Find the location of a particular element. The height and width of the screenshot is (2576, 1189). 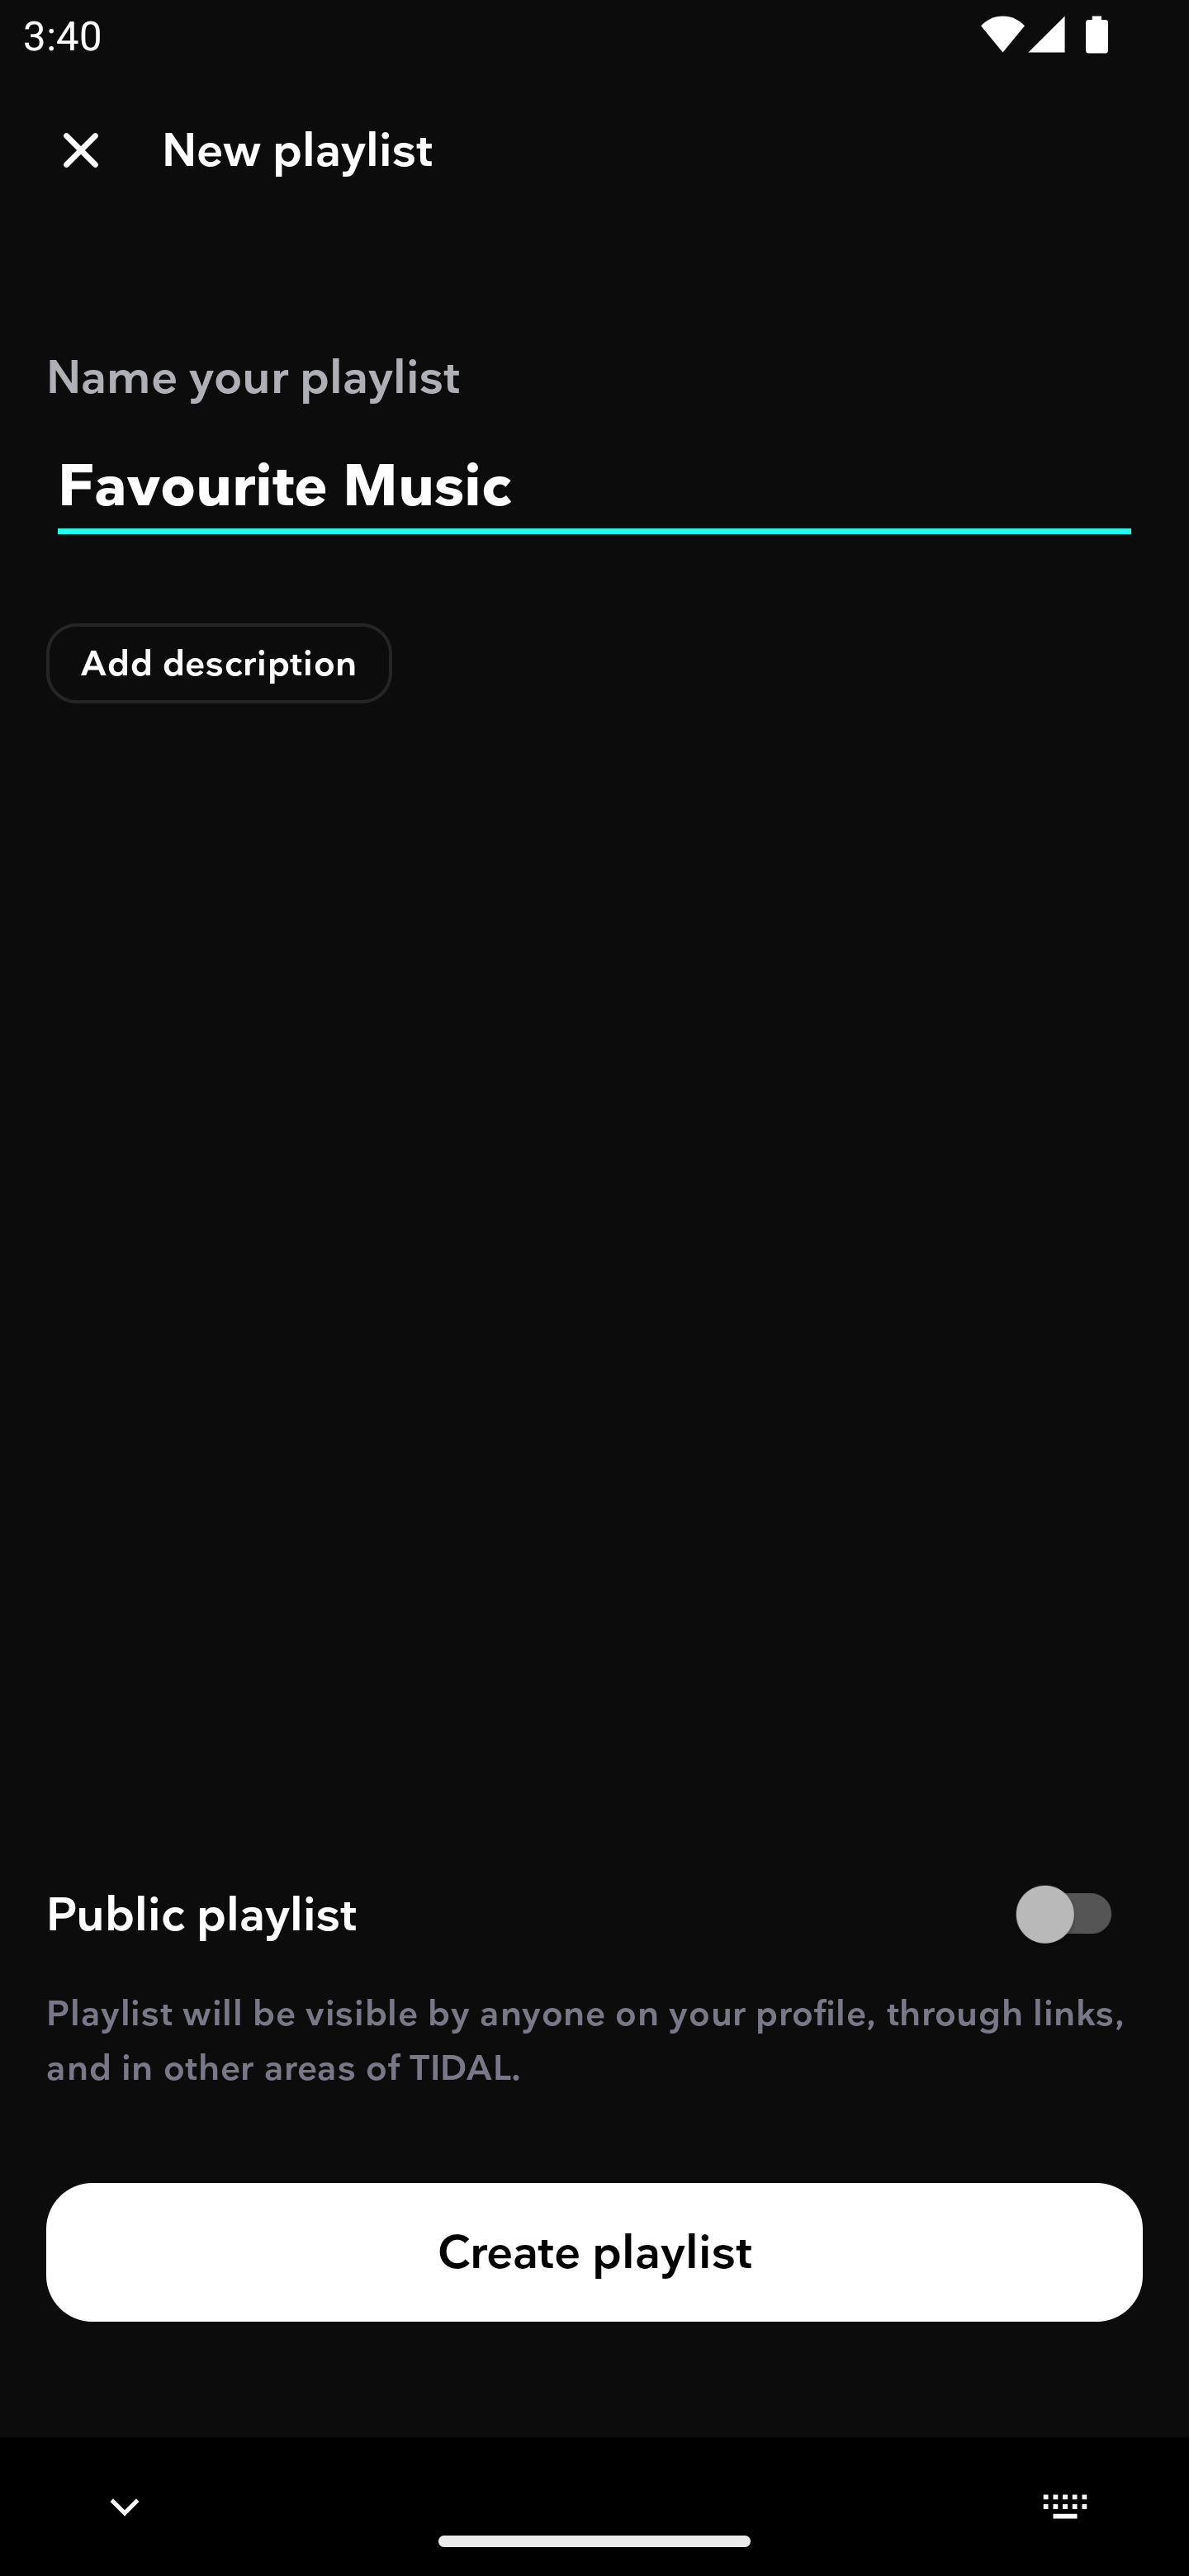

Create playlist is located at coordinates (594, 2251).